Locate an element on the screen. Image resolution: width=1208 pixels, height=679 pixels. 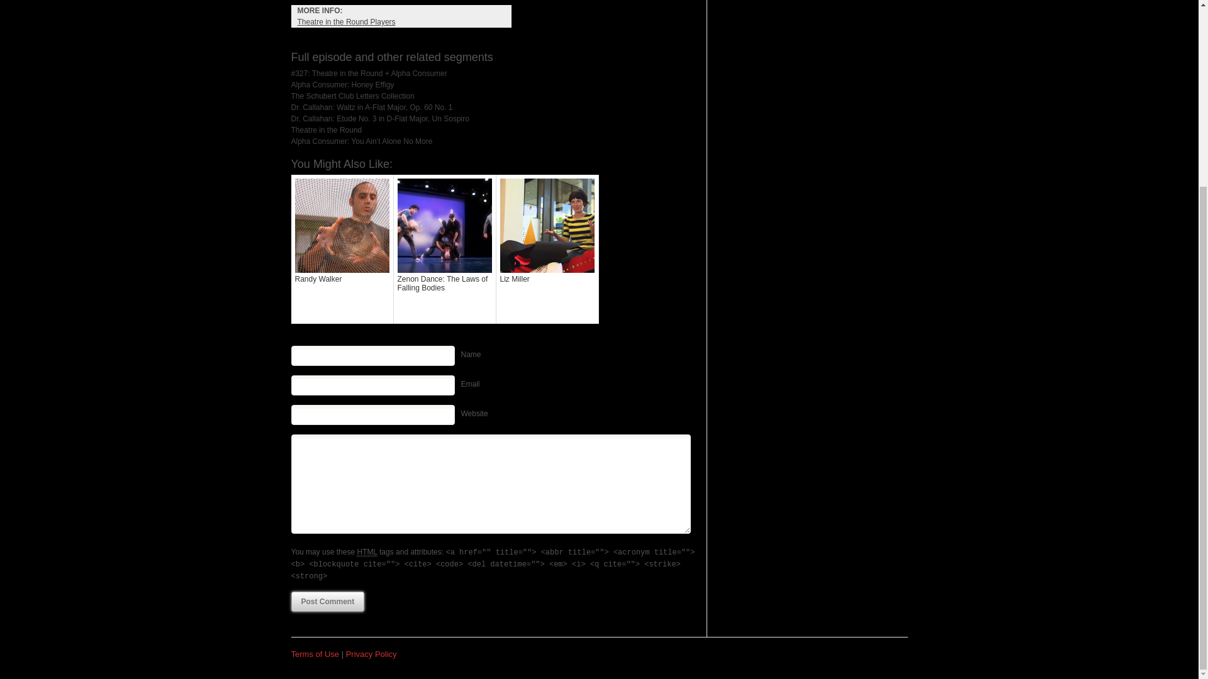
Theatre in the Round Players is located at coordinates (346, 22).